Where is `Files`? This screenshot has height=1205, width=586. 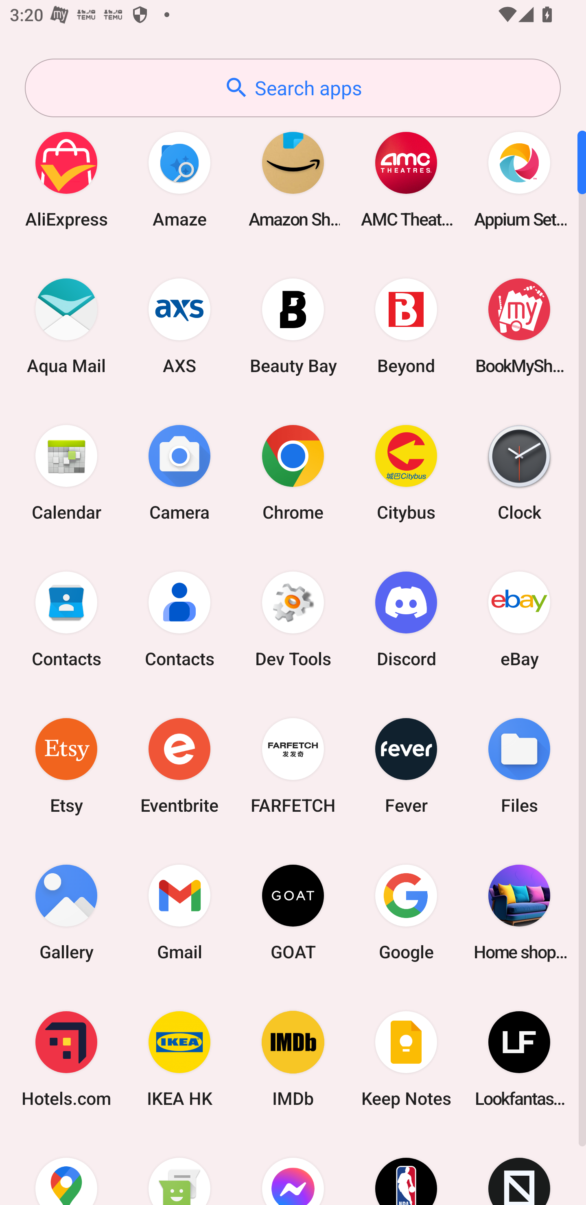
Files is located at coordinates (519, 765).